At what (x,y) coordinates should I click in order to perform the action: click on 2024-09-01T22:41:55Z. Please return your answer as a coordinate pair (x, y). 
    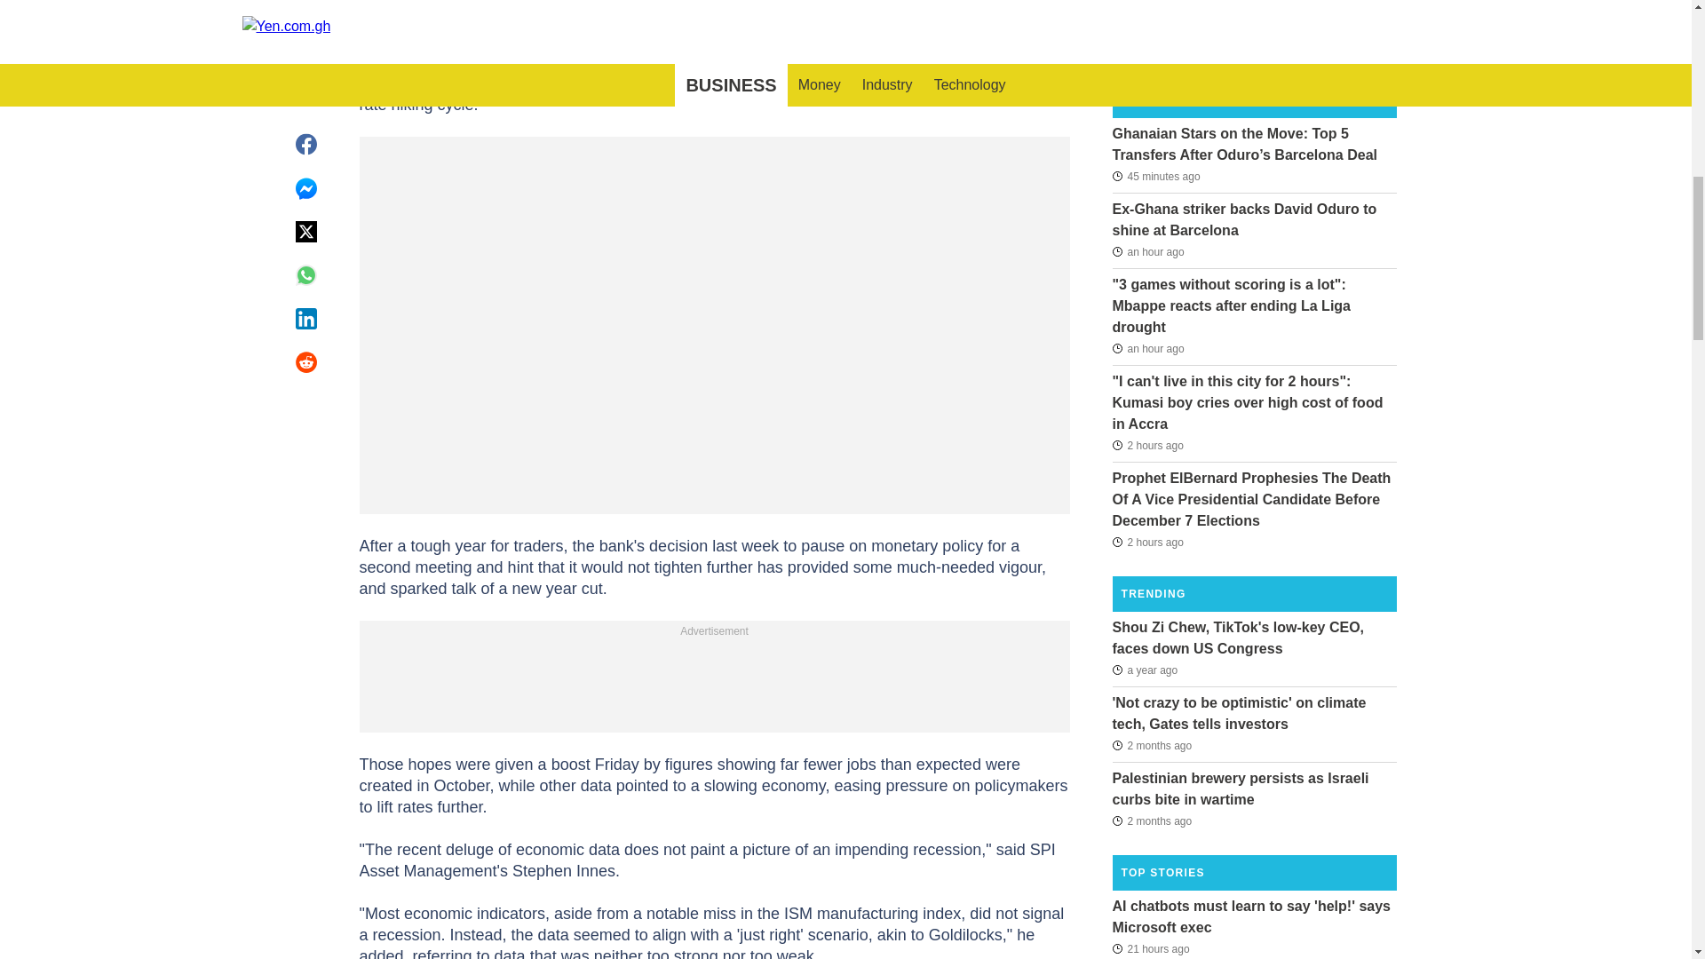
    Looking at the image, I should click on (1147, 446).